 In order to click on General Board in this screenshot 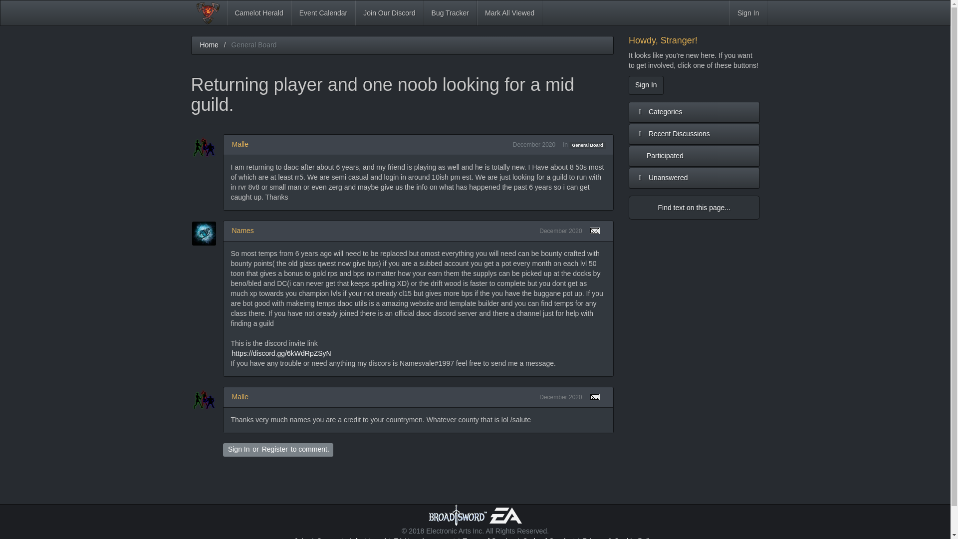, I will do `click(587, 145)`.